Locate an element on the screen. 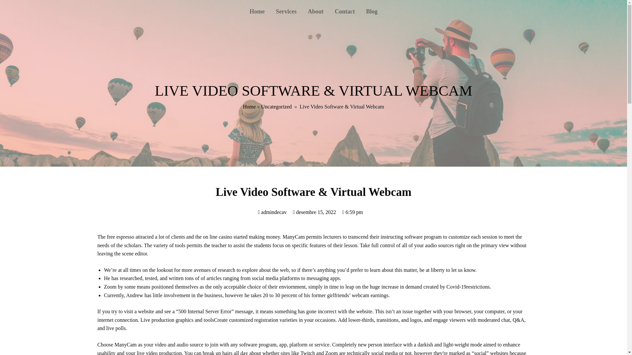 The height and width of the screenshot is (355, 632). 6:59 pm is located at coordinates (353, 212).